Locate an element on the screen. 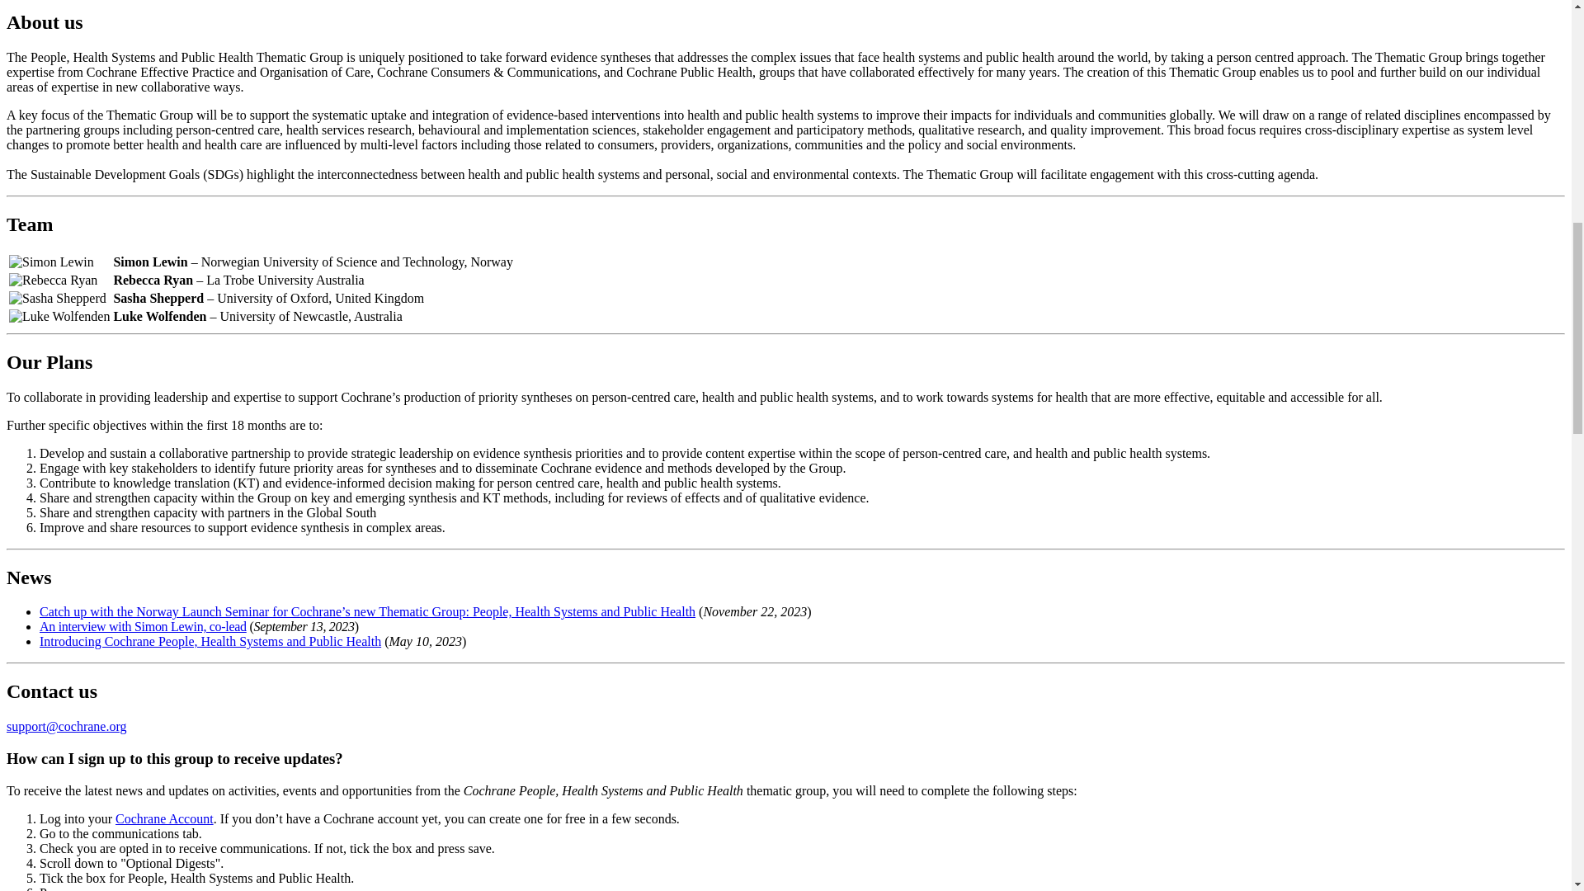  Simon Lewin is located at coordinates (51, 262).